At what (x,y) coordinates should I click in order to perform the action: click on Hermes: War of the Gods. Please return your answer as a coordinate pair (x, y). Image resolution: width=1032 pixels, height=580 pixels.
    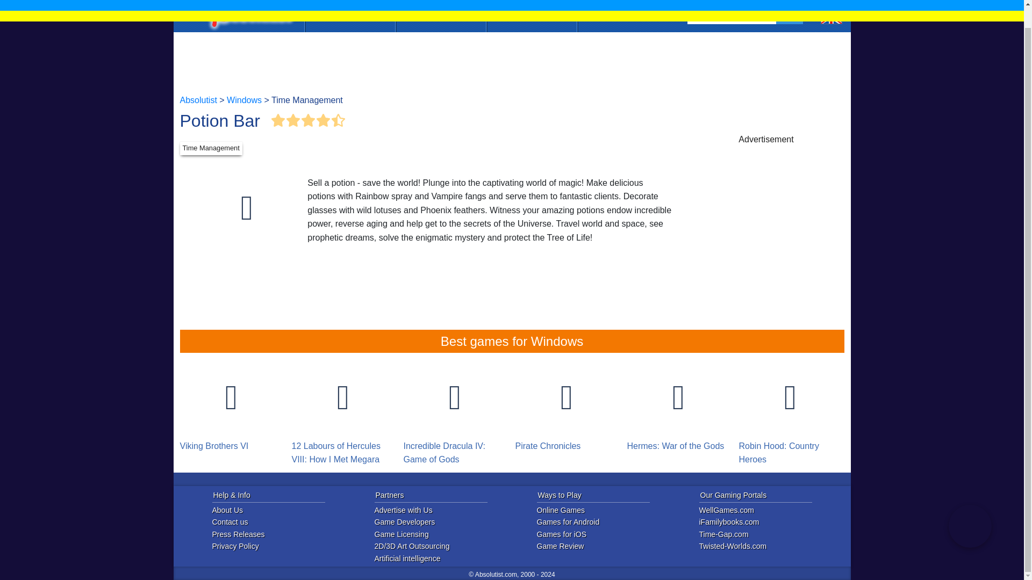
    Looking at the image, I should click on (678, 406).